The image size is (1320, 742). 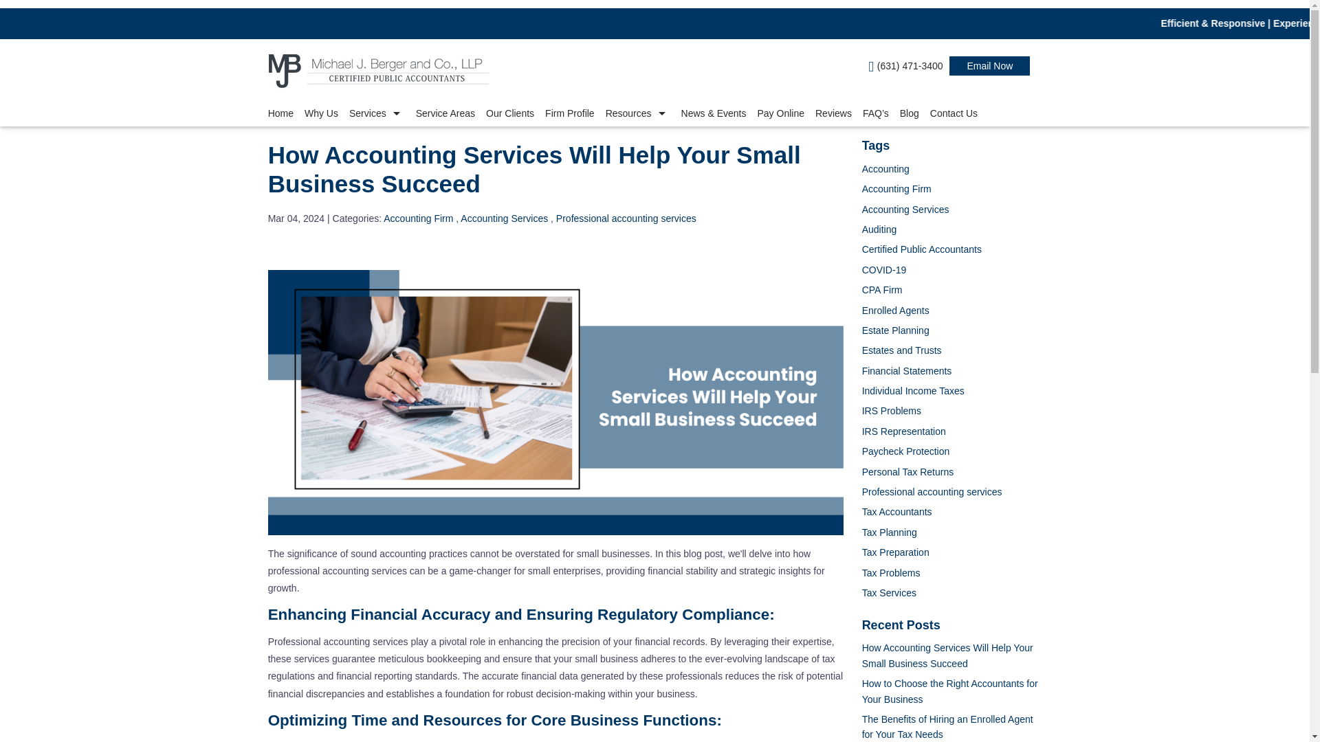 What do you see at coordinates (504, 218) in the screenshot?
I see `Accounting Services` at bounding box center [504, 218].